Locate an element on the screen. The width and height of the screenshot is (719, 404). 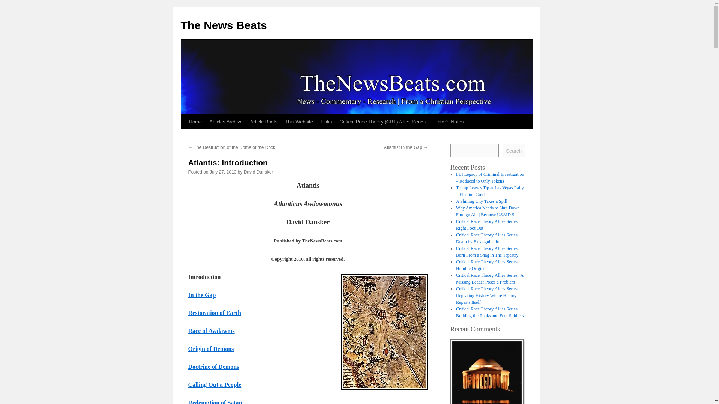
Doctrine of Demons is located at coordinates (213, 367).